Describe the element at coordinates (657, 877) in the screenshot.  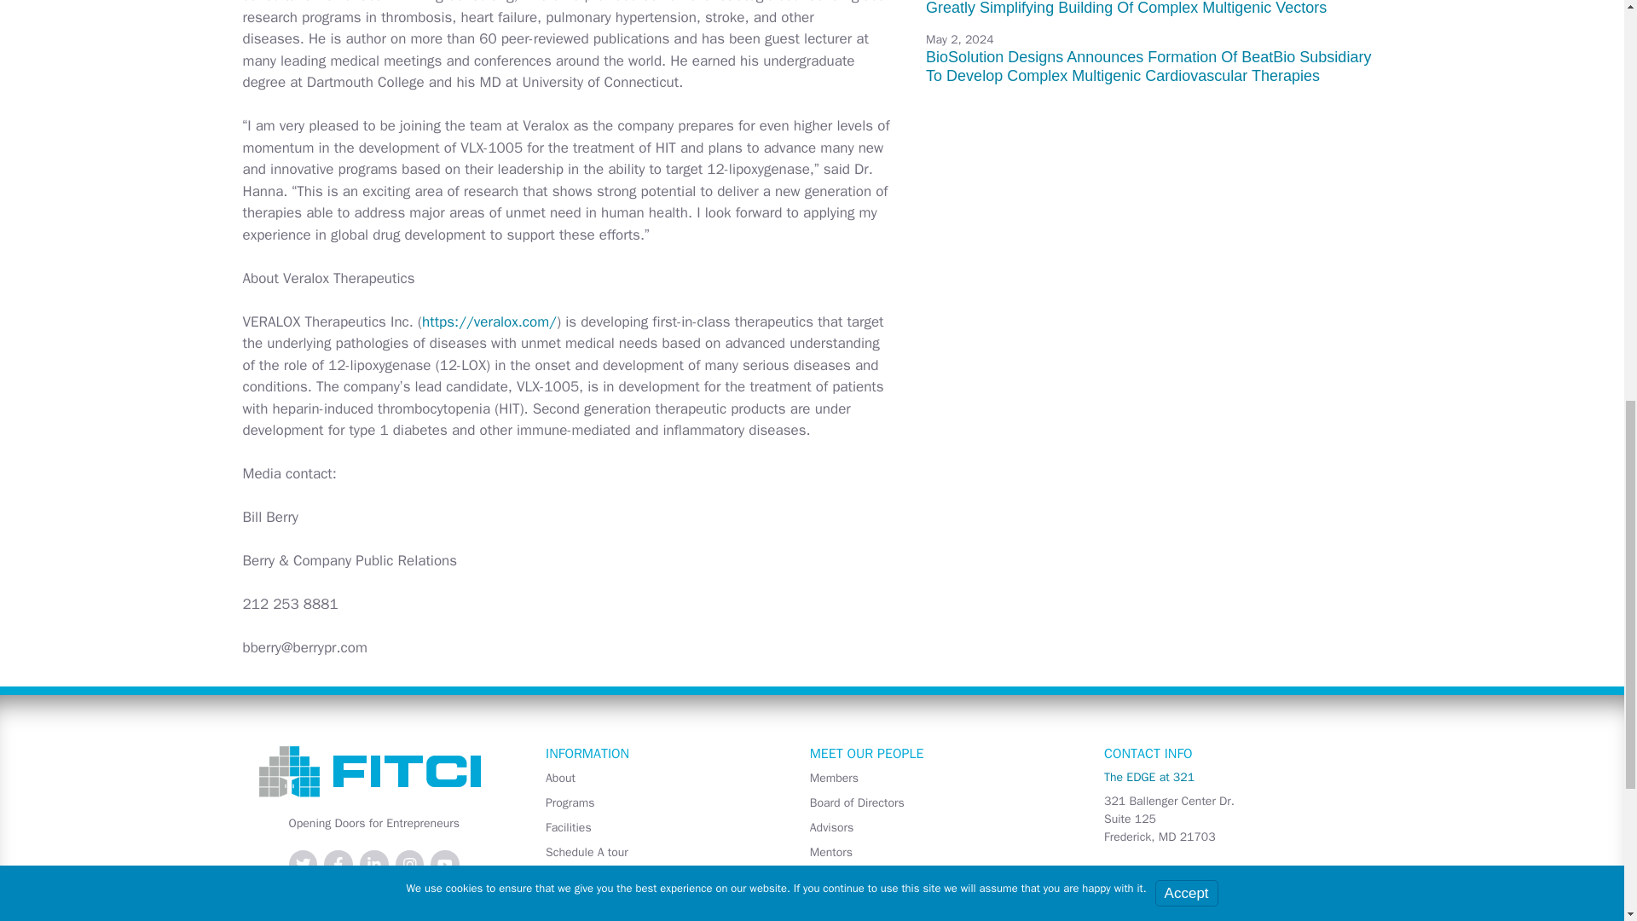
I see `Apply` at that location.